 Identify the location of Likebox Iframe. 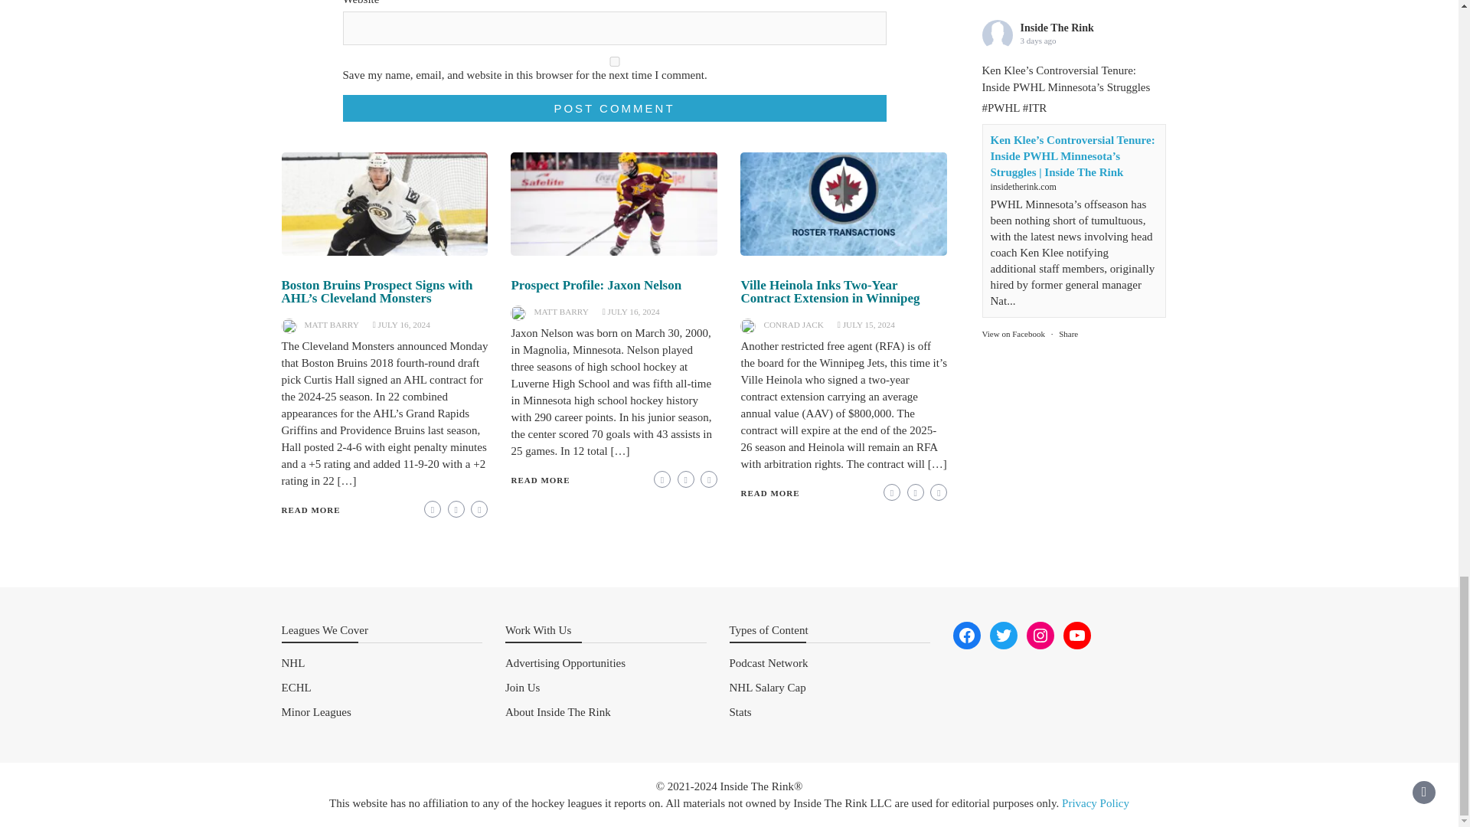
(1073, 400).